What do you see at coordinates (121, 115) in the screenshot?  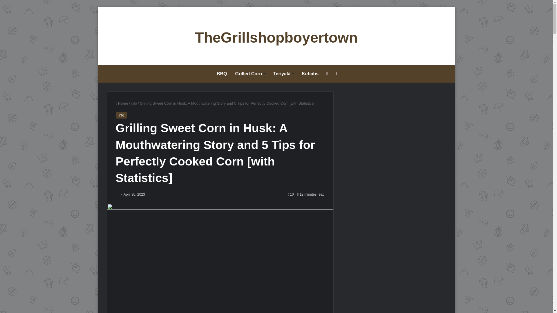 I see `info` at bounding box center [121, 115].